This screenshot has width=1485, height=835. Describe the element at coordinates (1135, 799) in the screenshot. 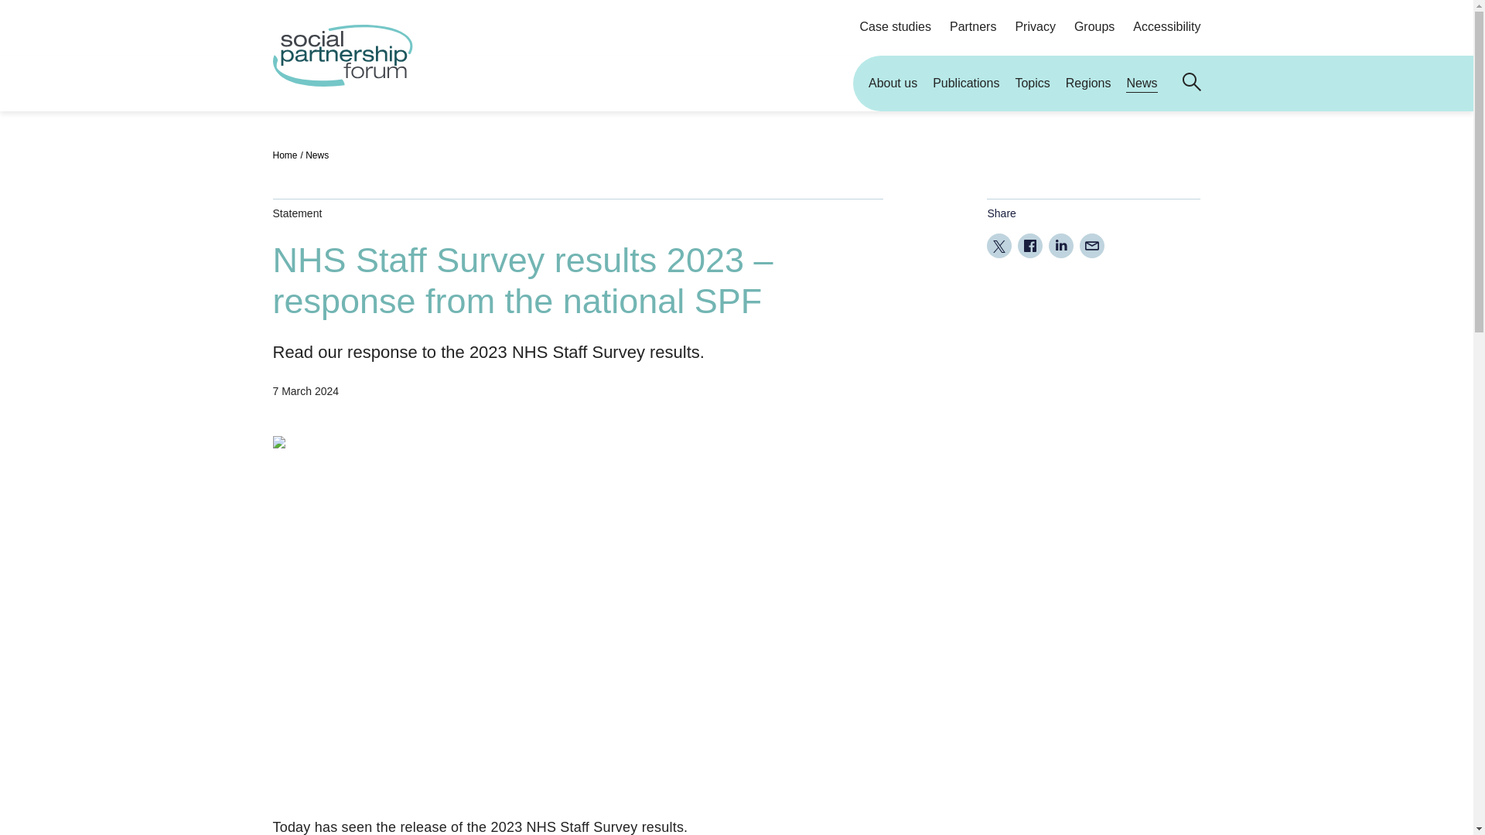

I see `Twitter logo` at that location.